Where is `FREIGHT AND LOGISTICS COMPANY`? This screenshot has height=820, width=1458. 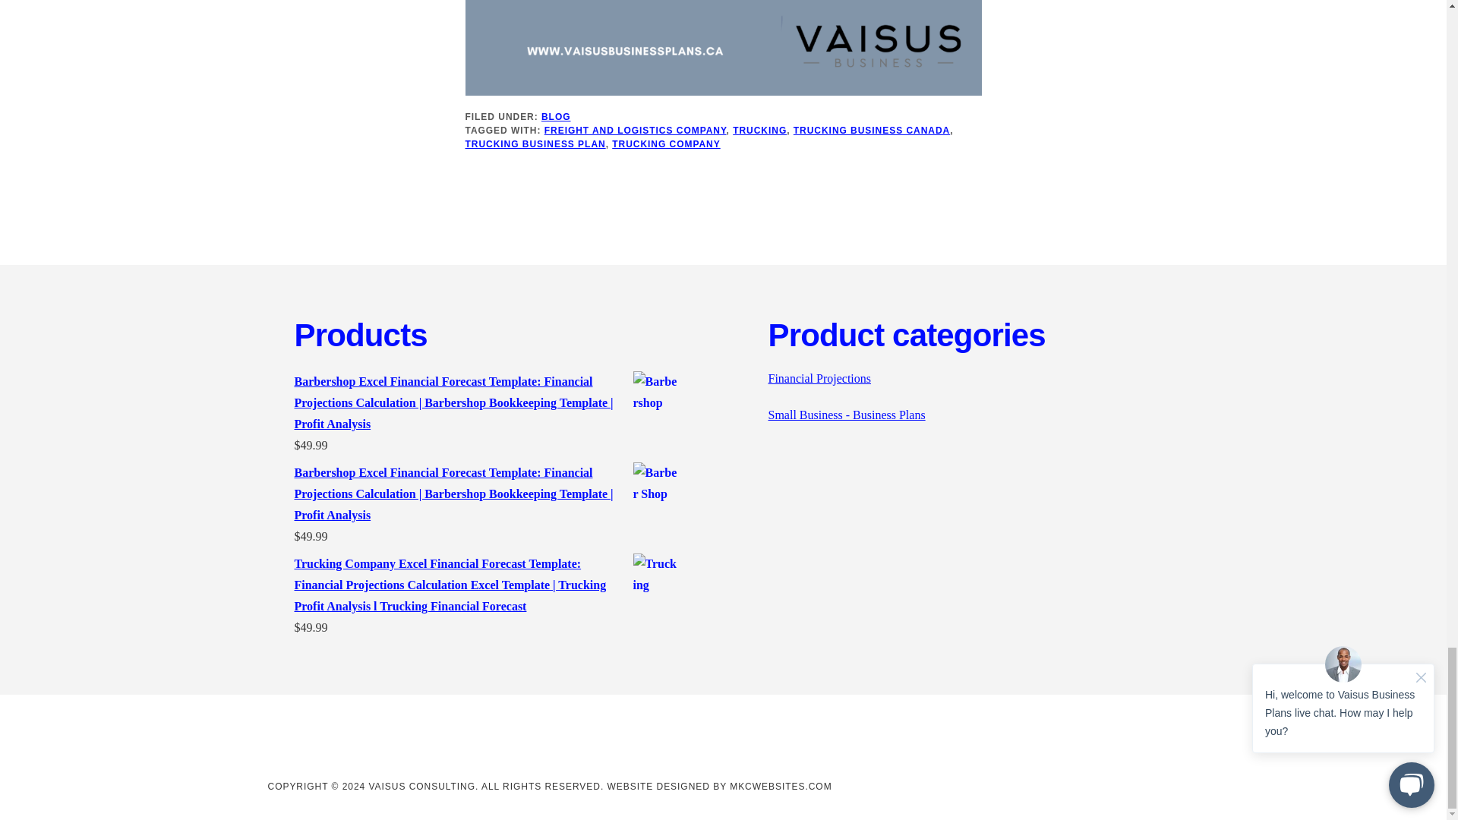 FREIGHT AND LOGISTICS COMPANY is located at coordinates (635, 131).